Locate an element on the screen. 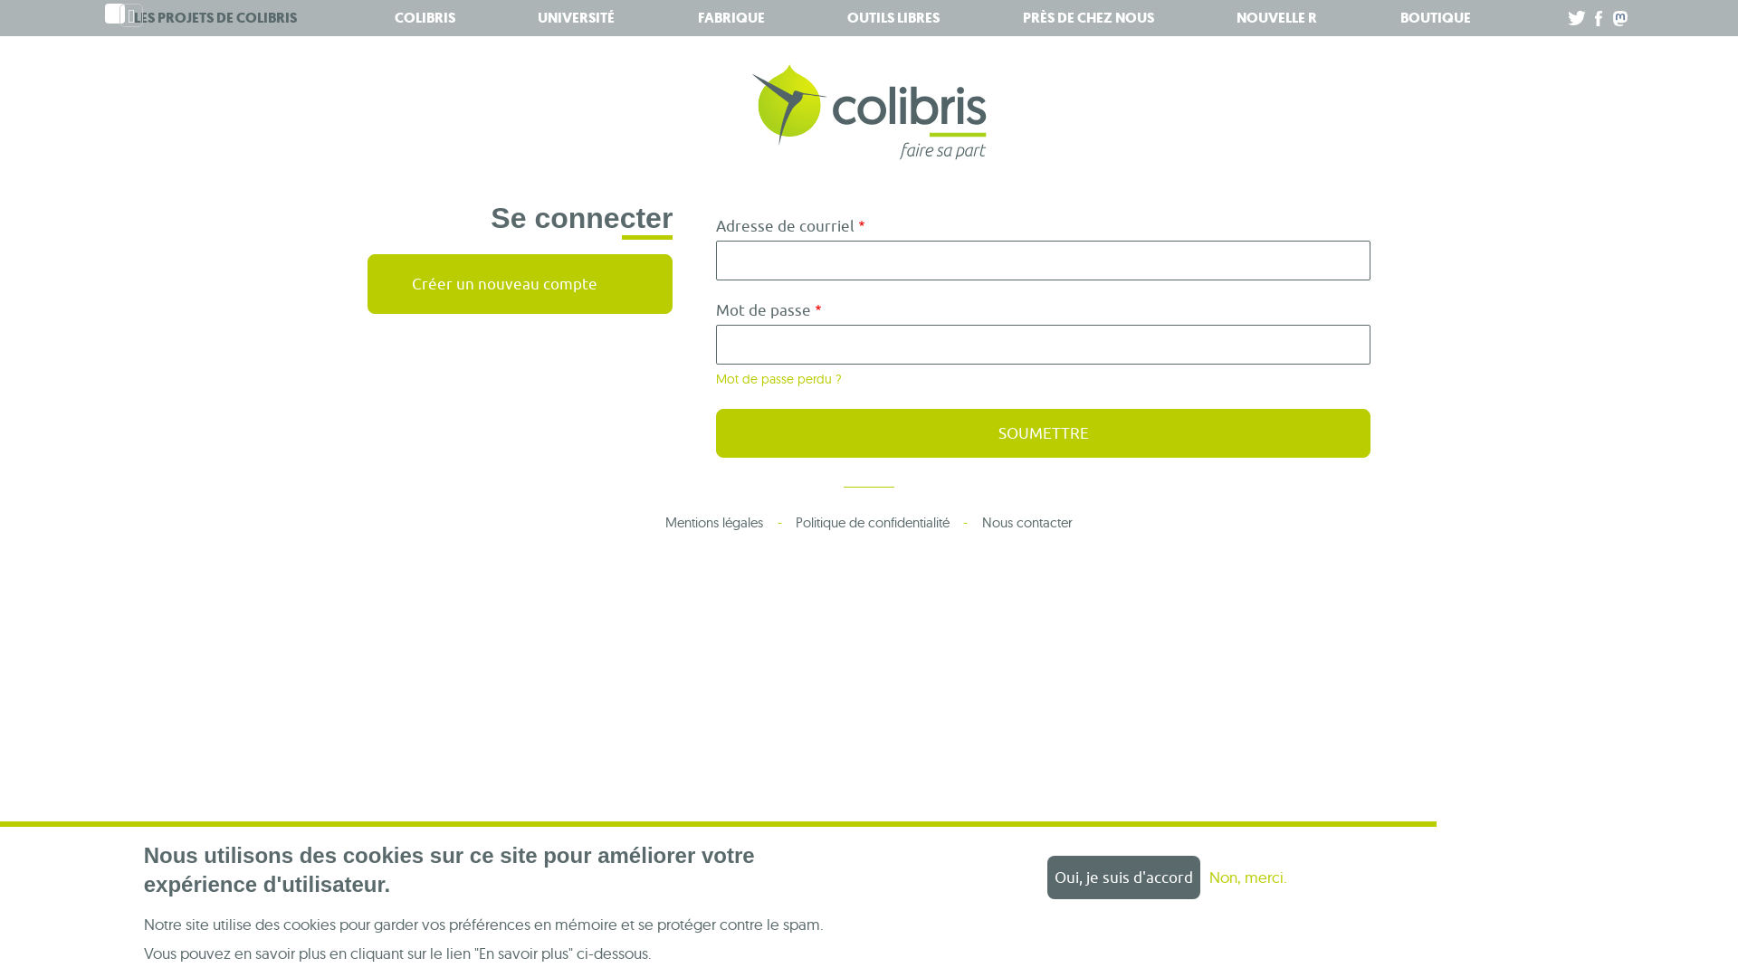  . is located at coordinates (1622, 18).